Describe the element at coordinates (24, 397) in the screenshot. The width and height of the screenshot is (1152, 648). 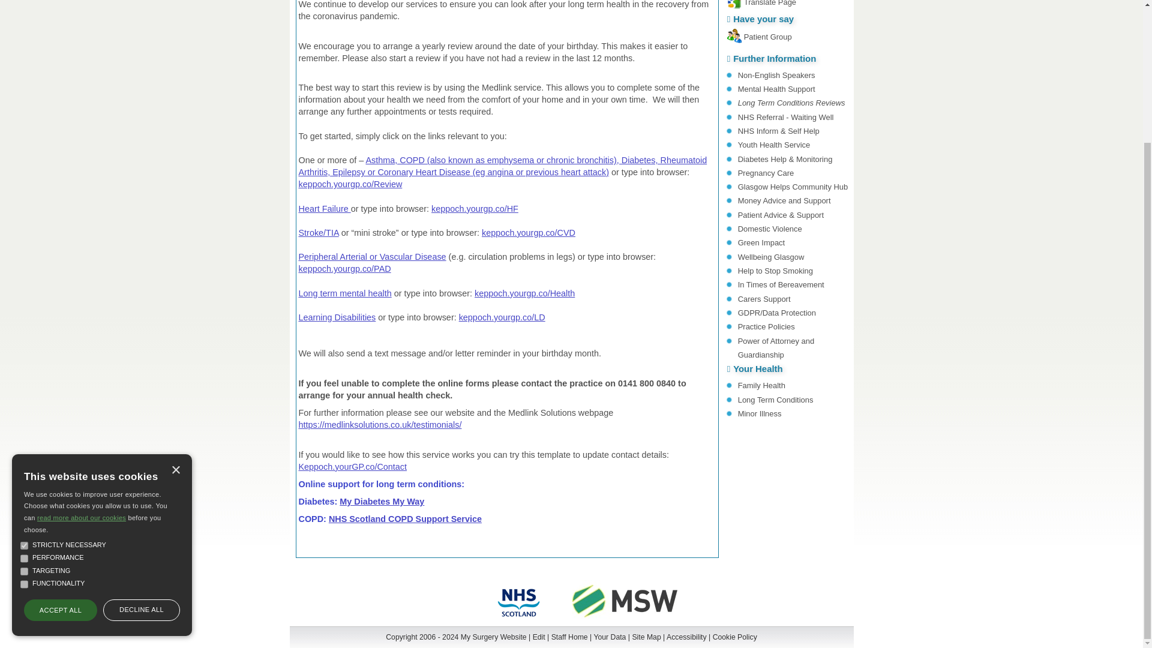
I see `targeting` at that location.